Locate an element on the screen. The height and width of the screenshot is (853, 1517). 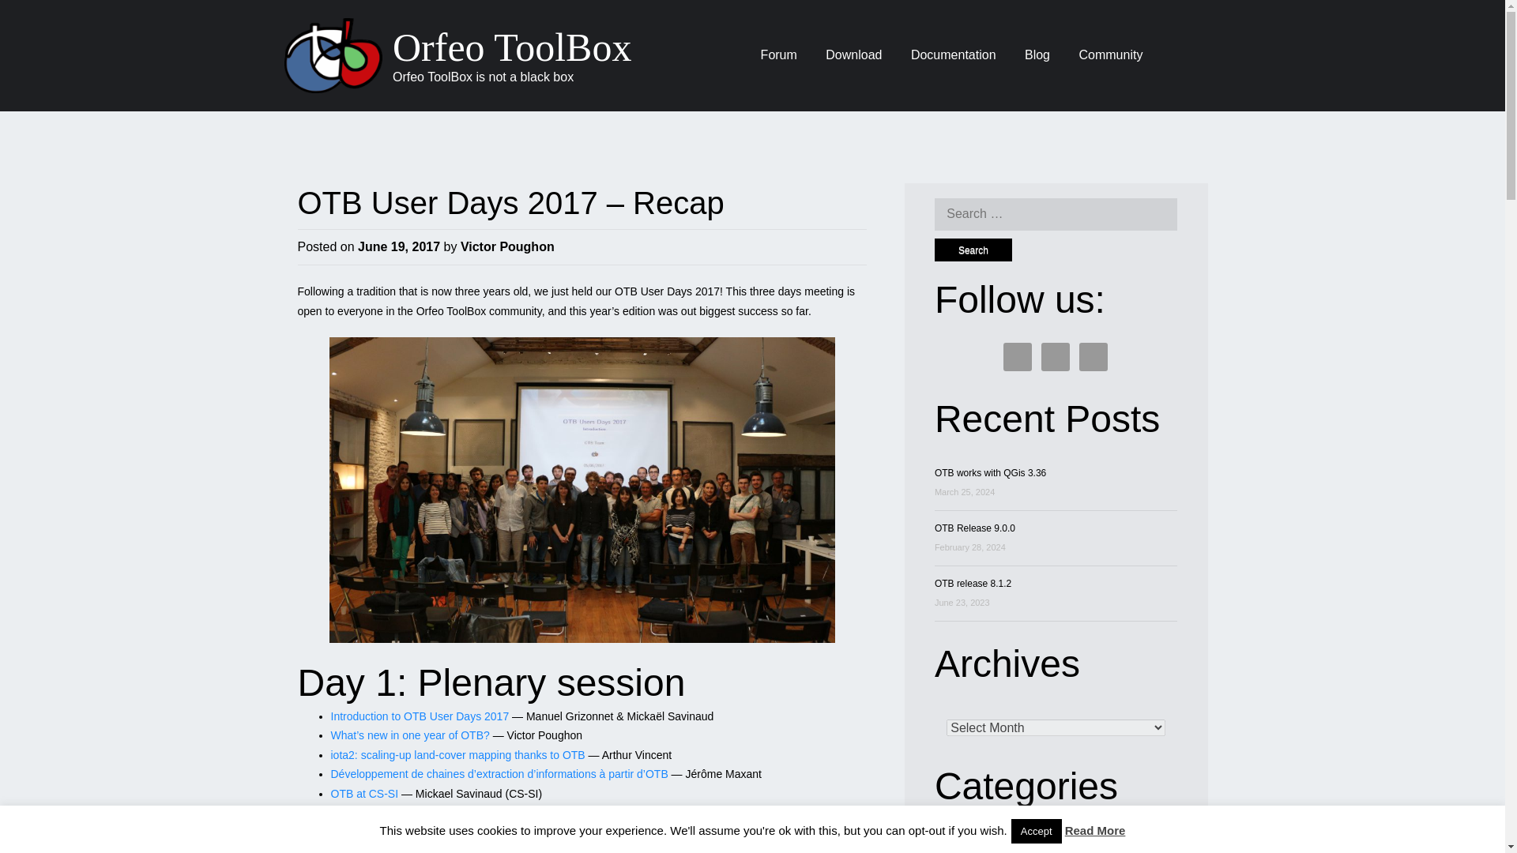
Forum is located at coordinates (779, 55).